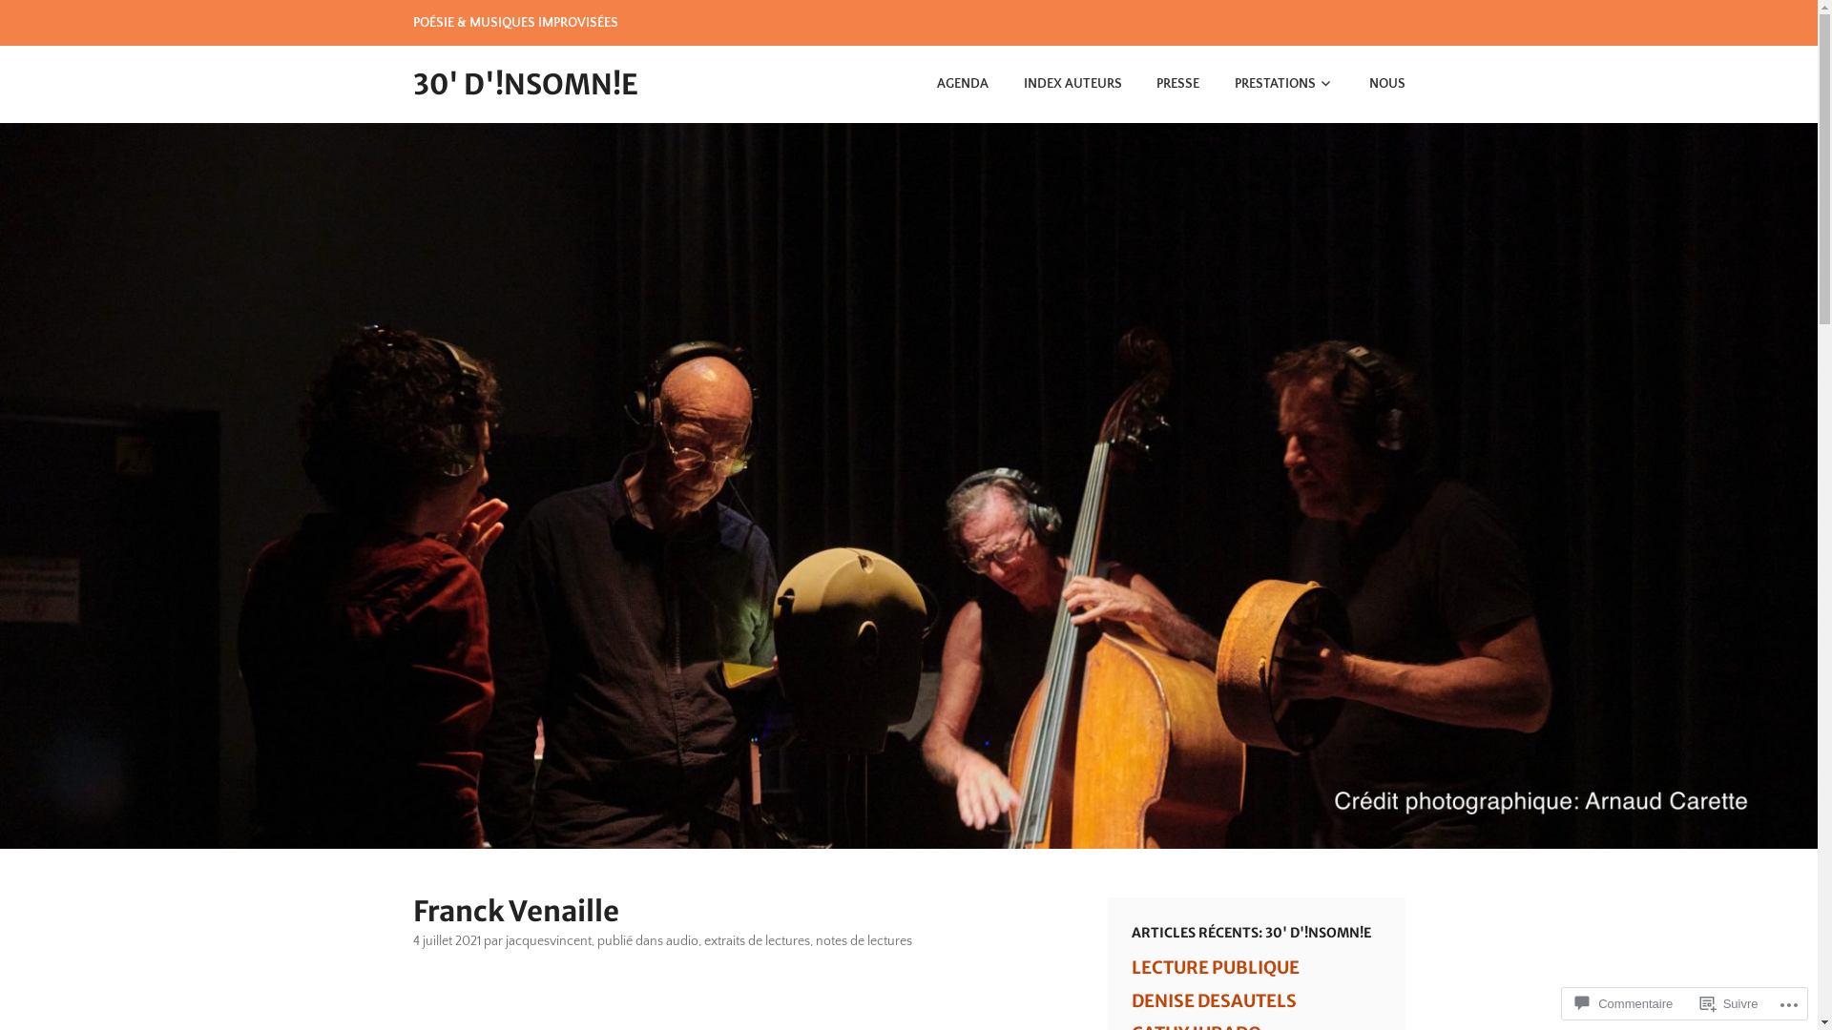  What do you see at coordinates (1216, 967) in the screenshot?
I see `LECTURE PUBLIQUE` at bounding box center [1216, 967].